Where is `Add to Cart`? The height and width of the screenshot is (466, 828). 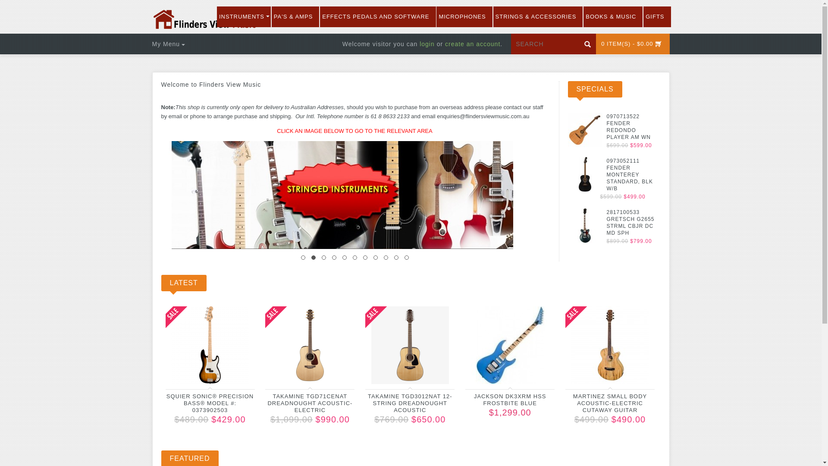 Add to Cart is located at coordinates (241, 375).